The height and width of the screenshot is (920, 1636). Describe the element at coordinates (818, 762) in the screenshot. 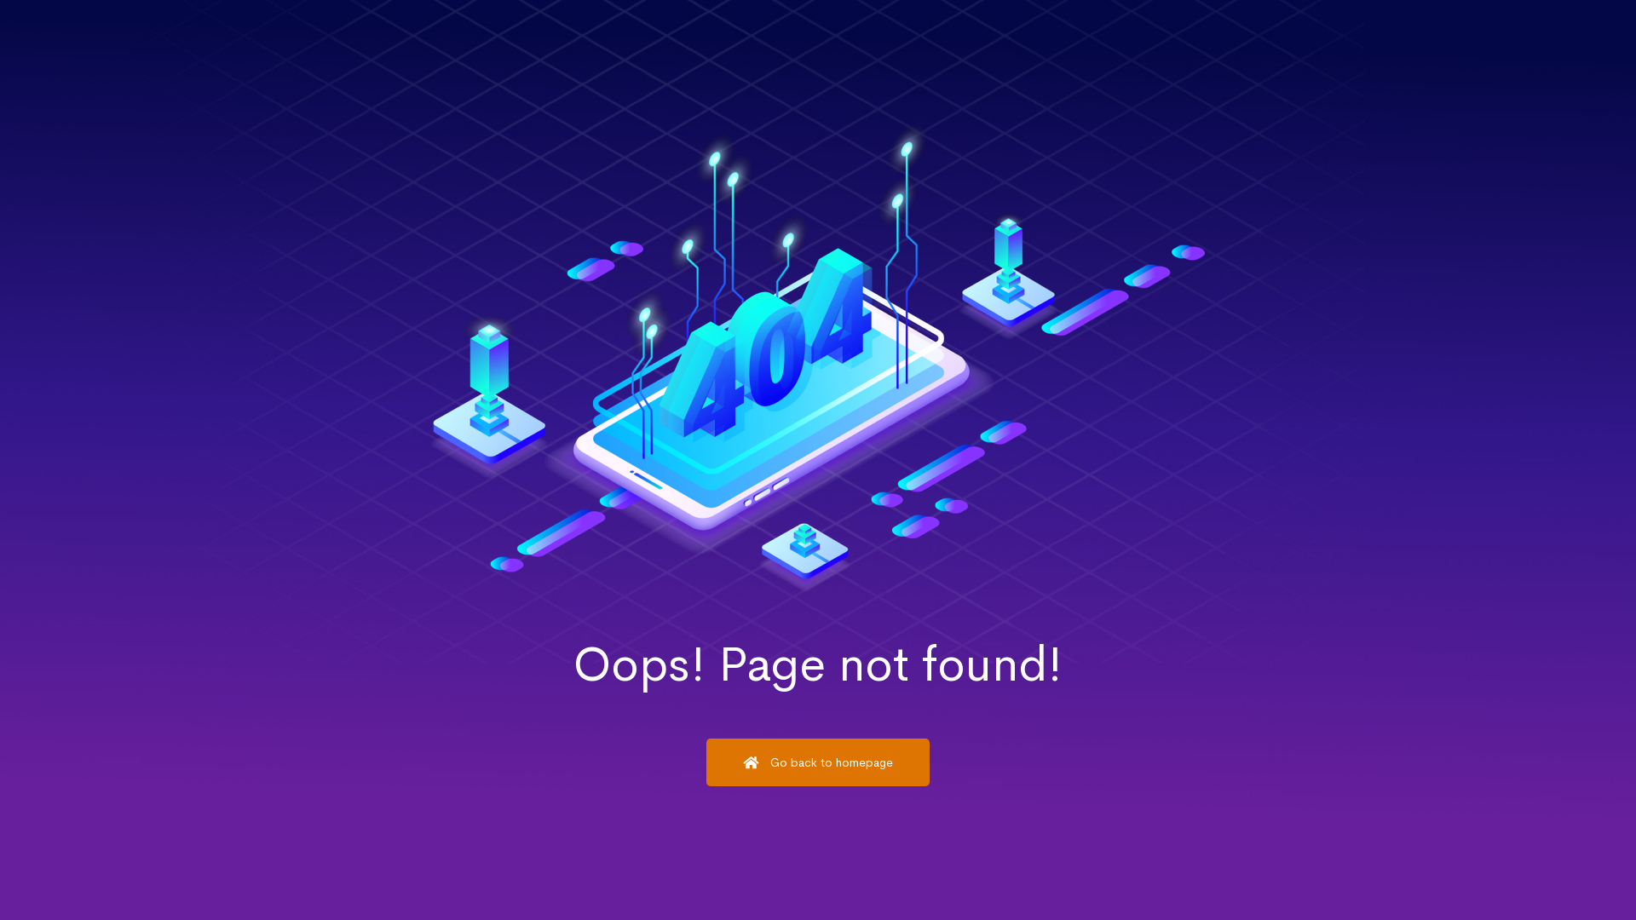

I see `Go back to homepage` at that location.